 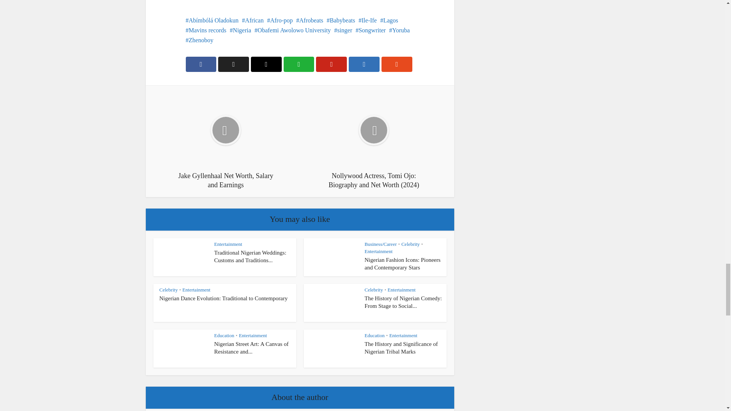 What do you see at coordinates (309, 20) in the screenshot?
I see `Afrobeats` at bounding box center [309, 20].